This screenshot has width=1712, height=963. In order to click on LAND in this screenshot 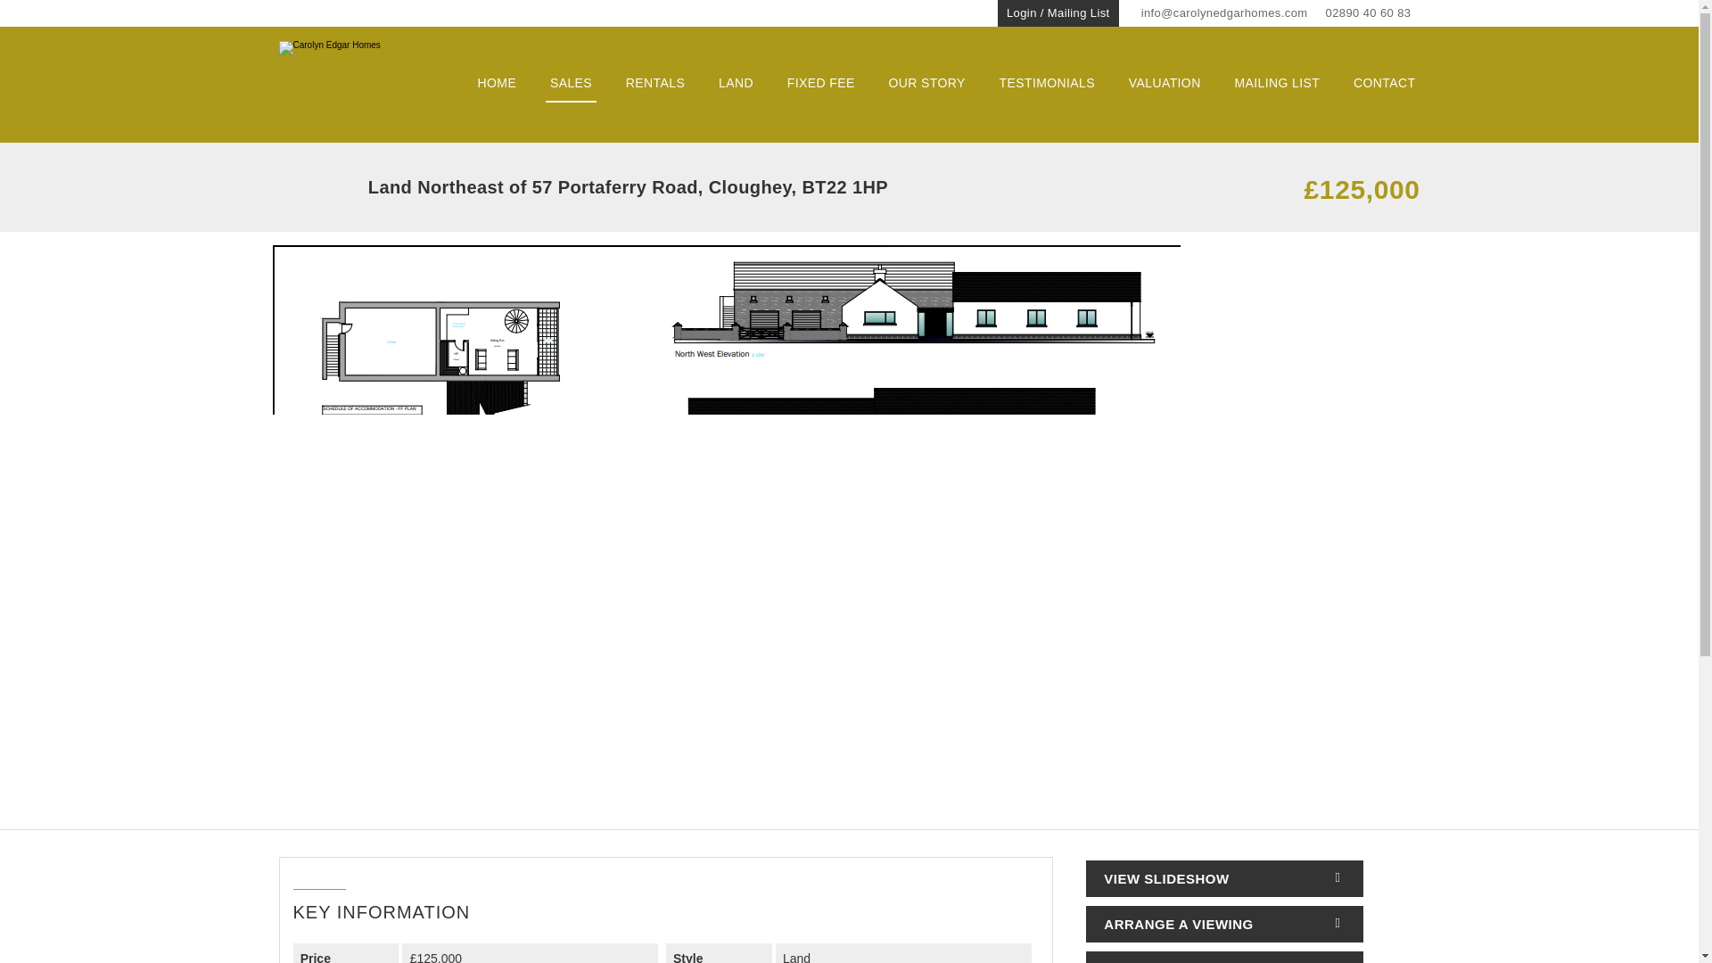, I will do `click(736, 83)`.